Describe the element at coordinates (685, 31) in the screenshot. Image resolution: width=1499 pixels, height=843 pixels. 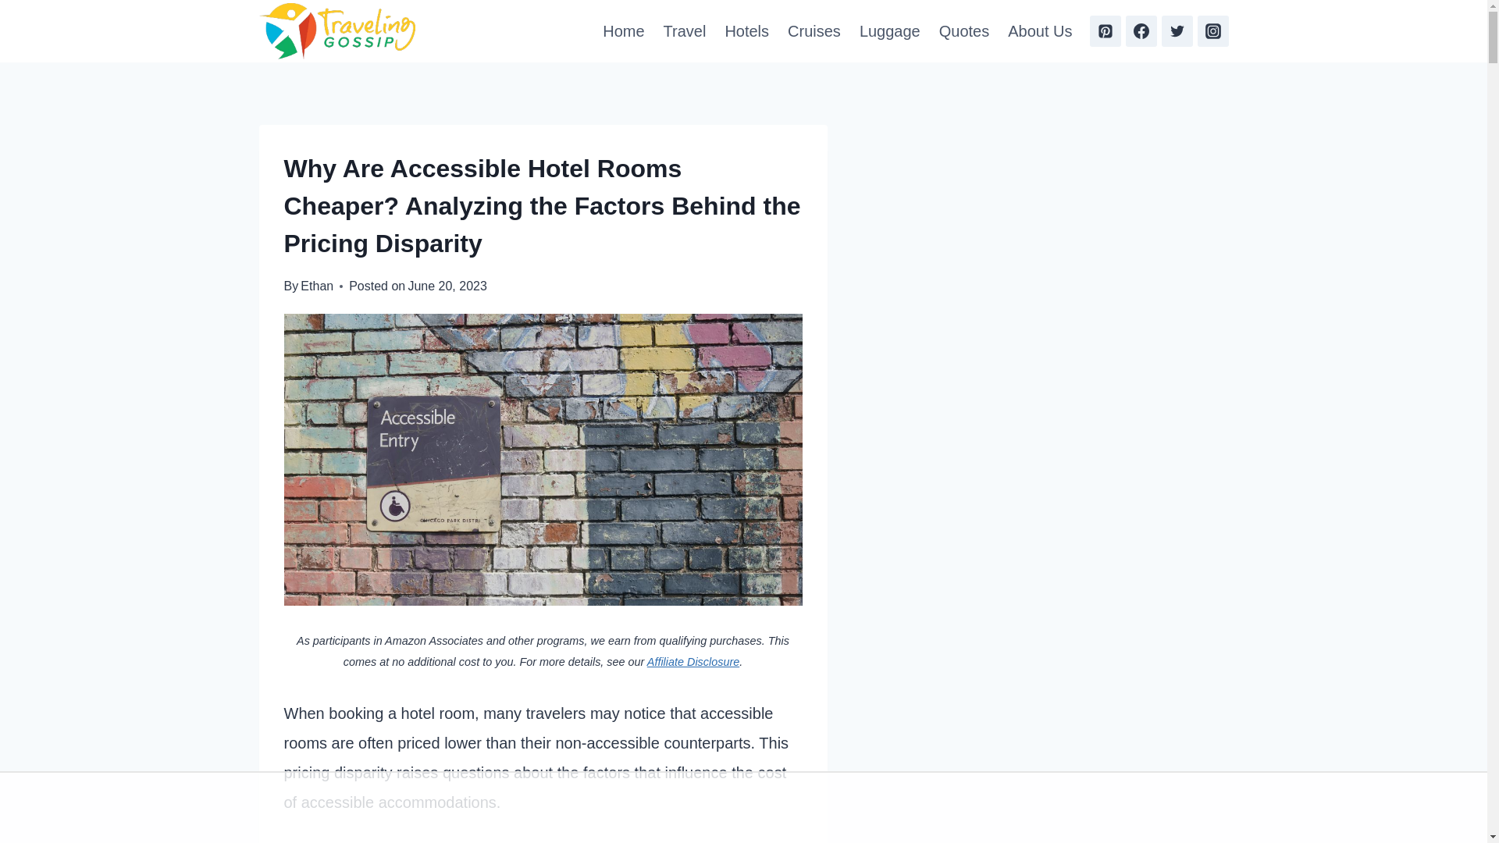
I see `Travel` at that location.